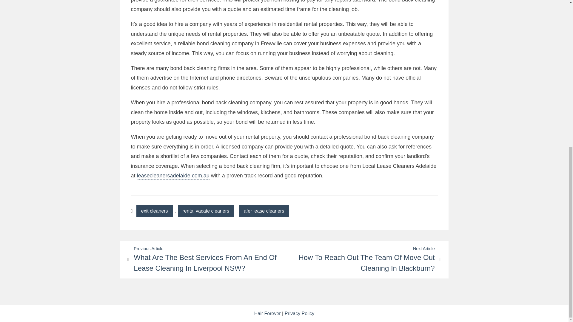  What do you see at coordinates (300, 313) in the screenshot?
I see `Privacy Policy` at bounding box center [300, 313].